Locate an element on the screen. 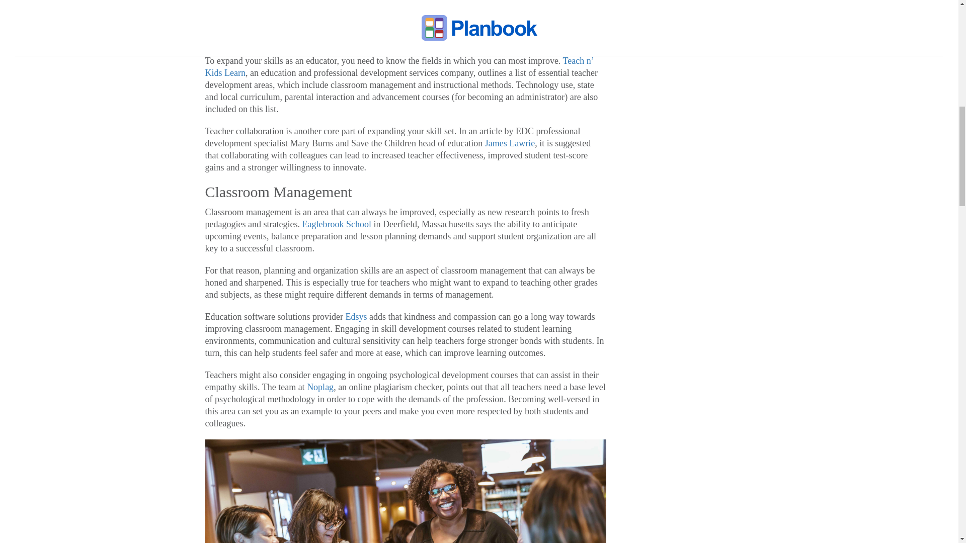 This screenshot has height=543, width=966. Noplag is located at coordinates (320, 387).